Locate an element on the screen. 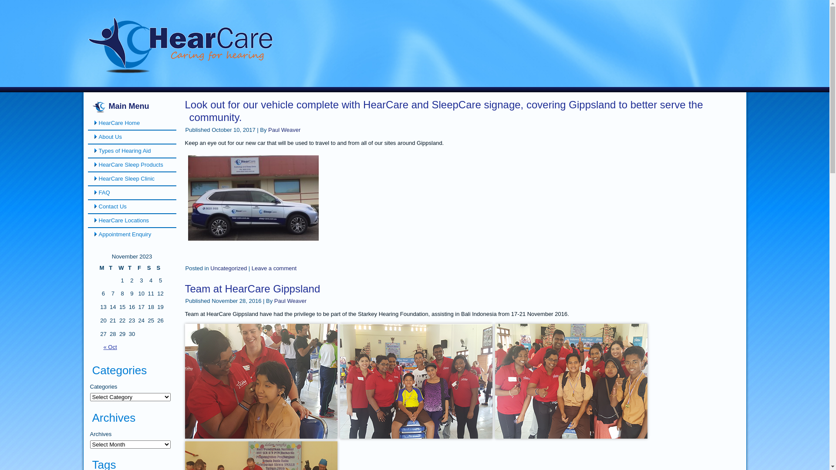  HearCare Sleep Products is located at coordinates (132, 165).